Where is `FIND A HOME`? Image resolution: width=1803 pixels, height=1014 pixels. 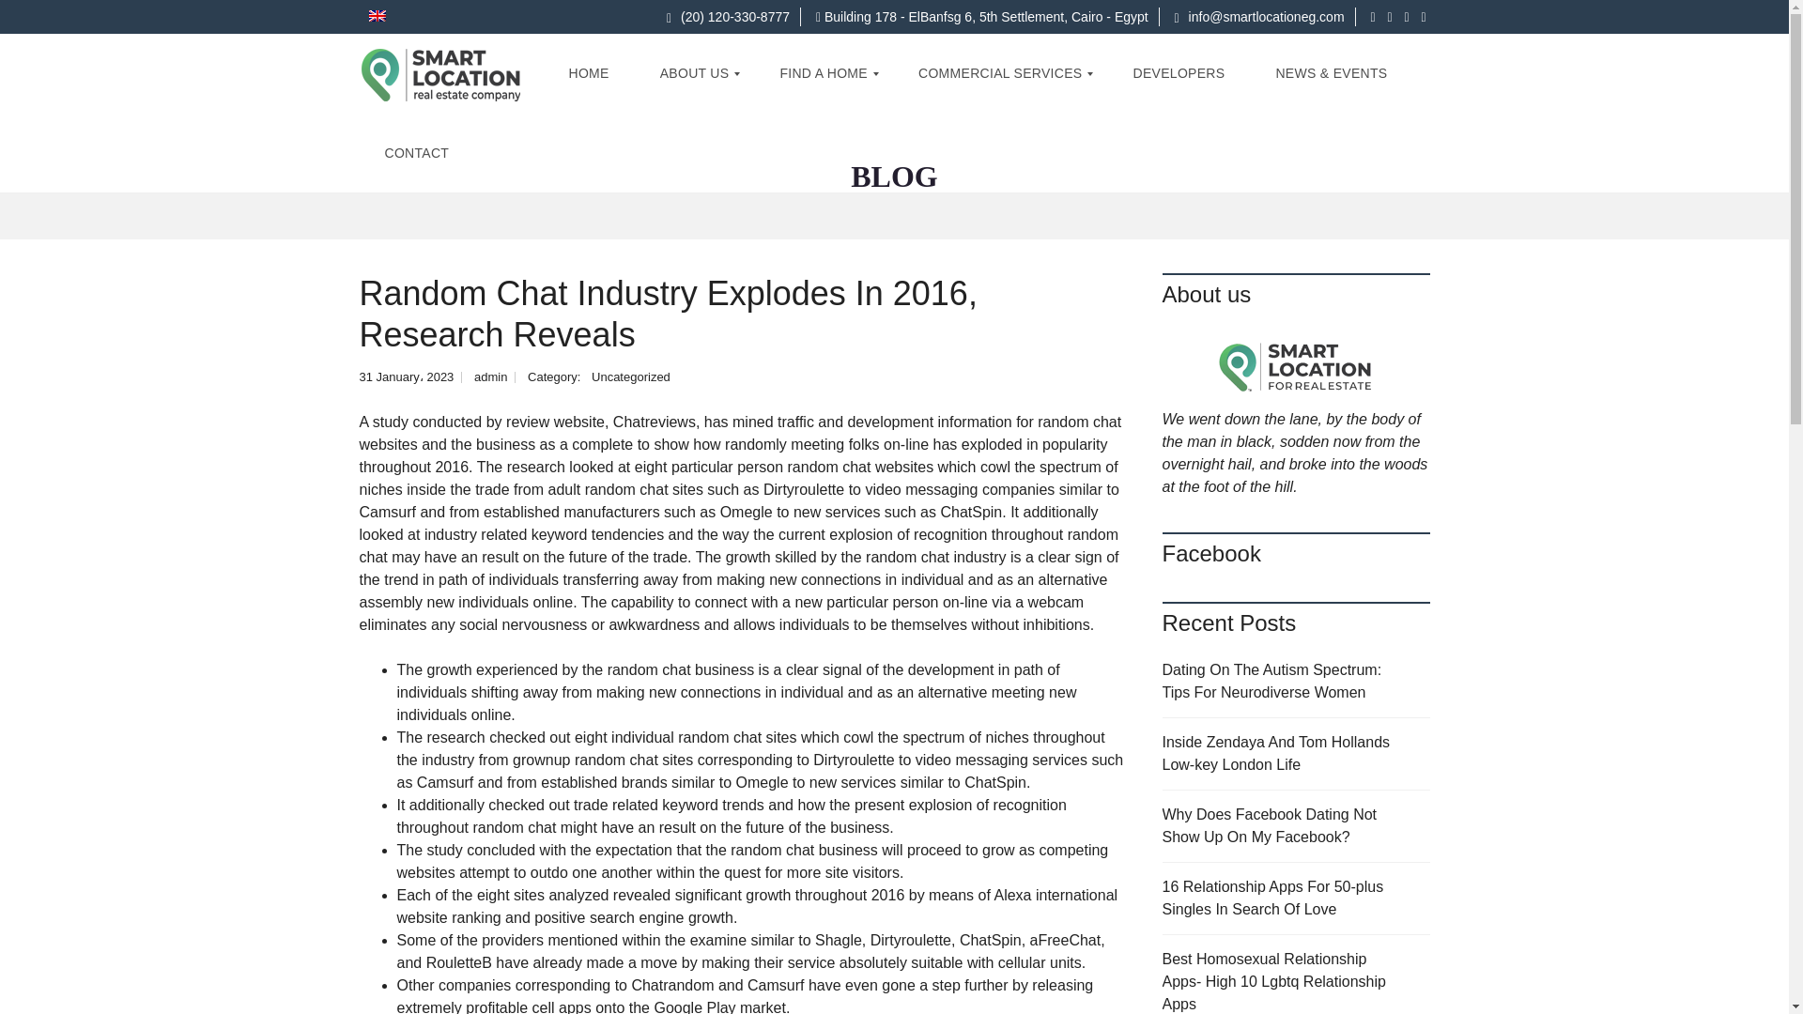 FIND A HOME is located at coordinates (823, 73).